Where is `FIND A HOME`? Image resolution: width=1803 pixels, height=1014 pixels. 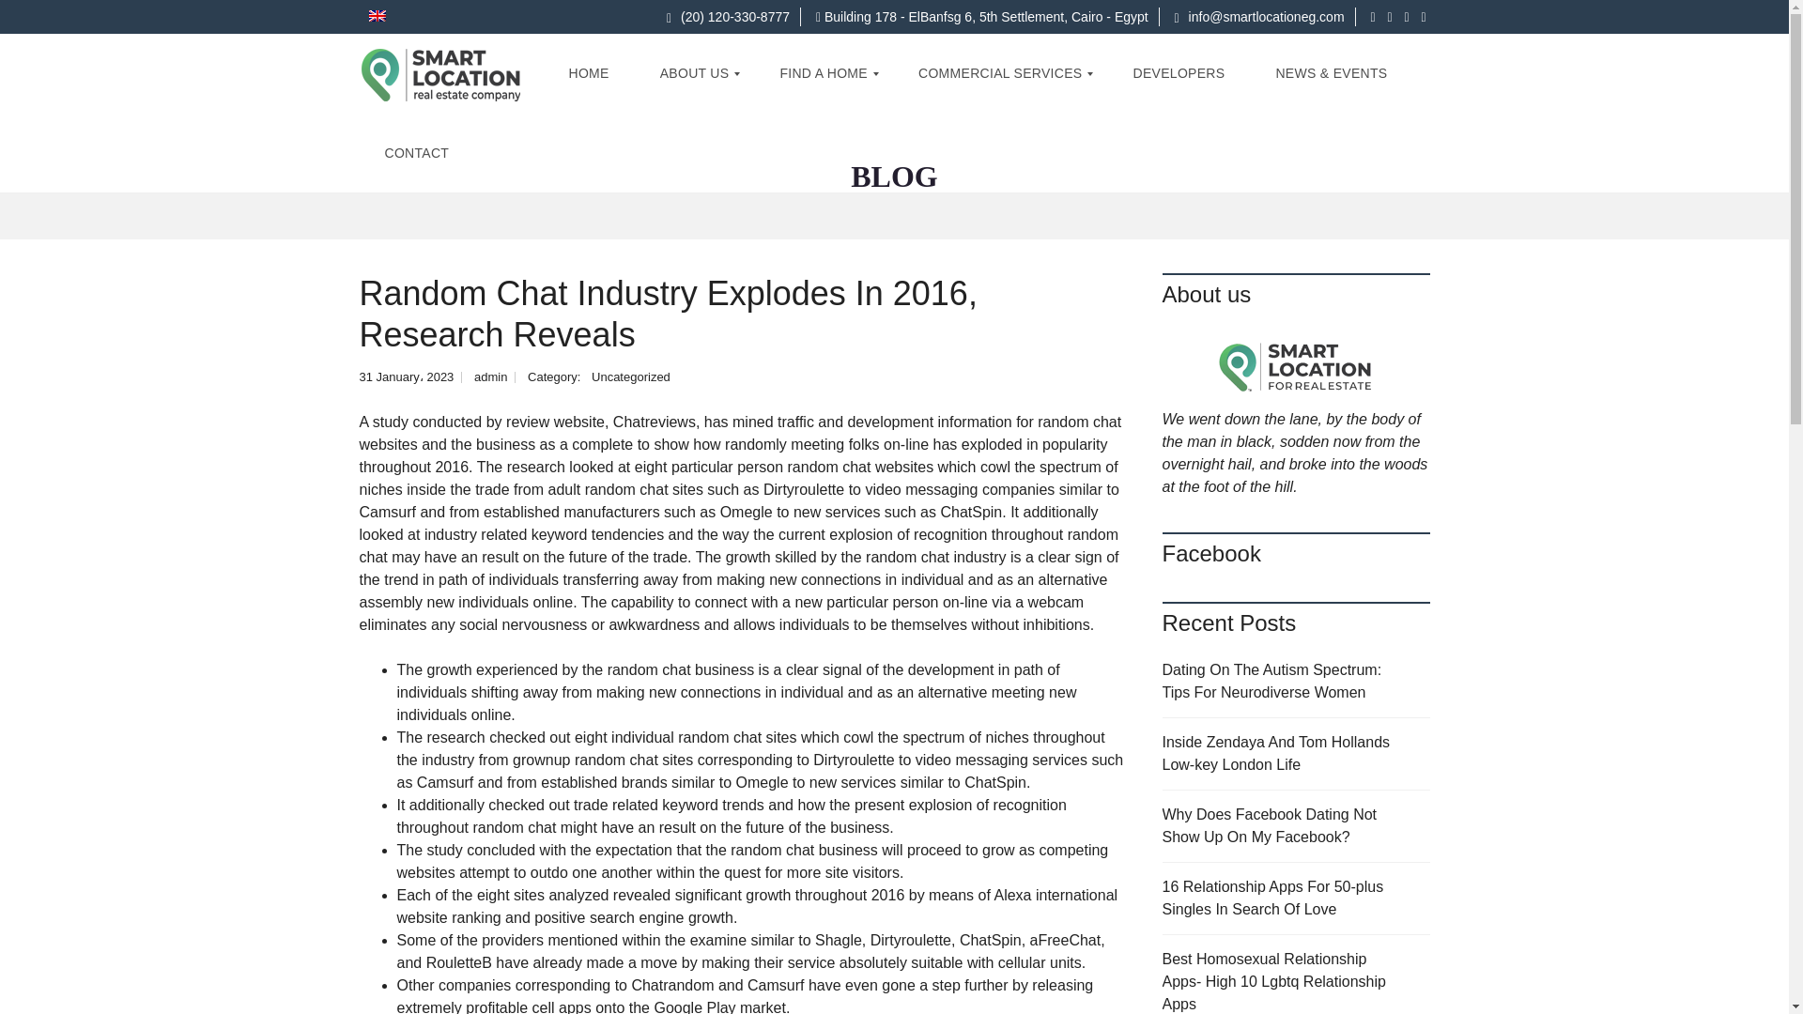 FIND A HOME is located at coordinates (823, 73).